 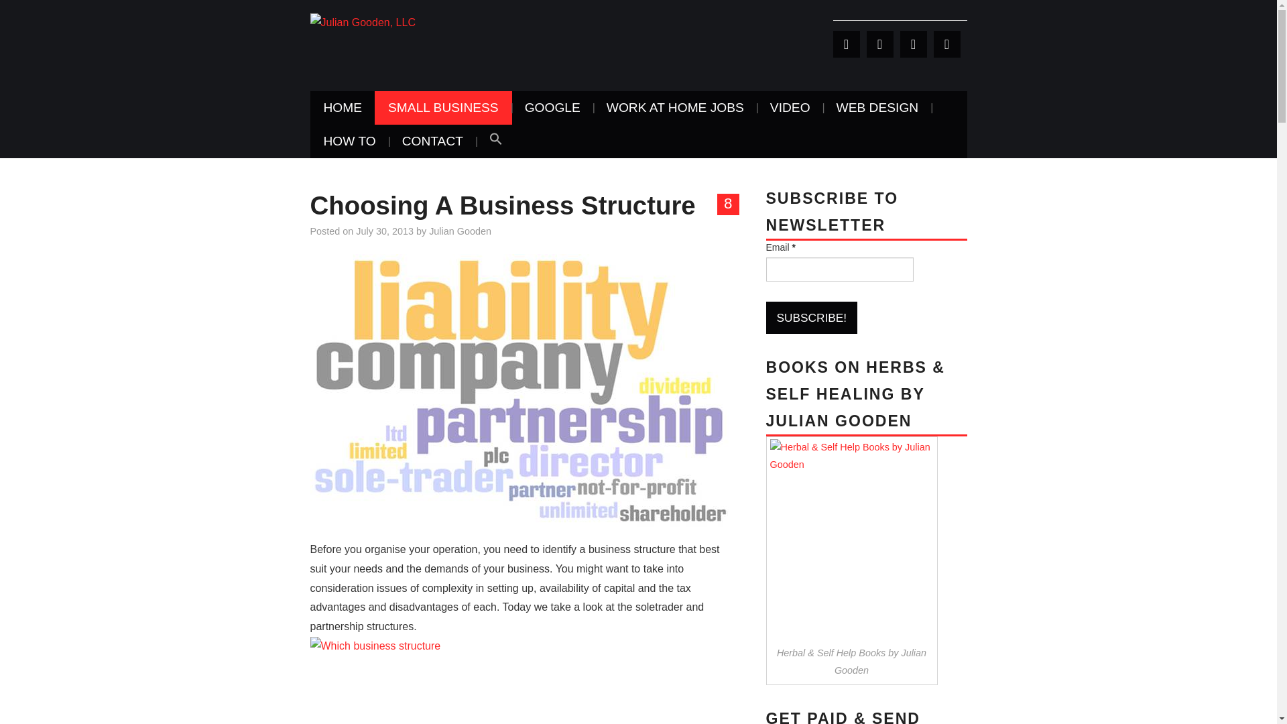 I want to click on Email, so click(x=839, y=269).